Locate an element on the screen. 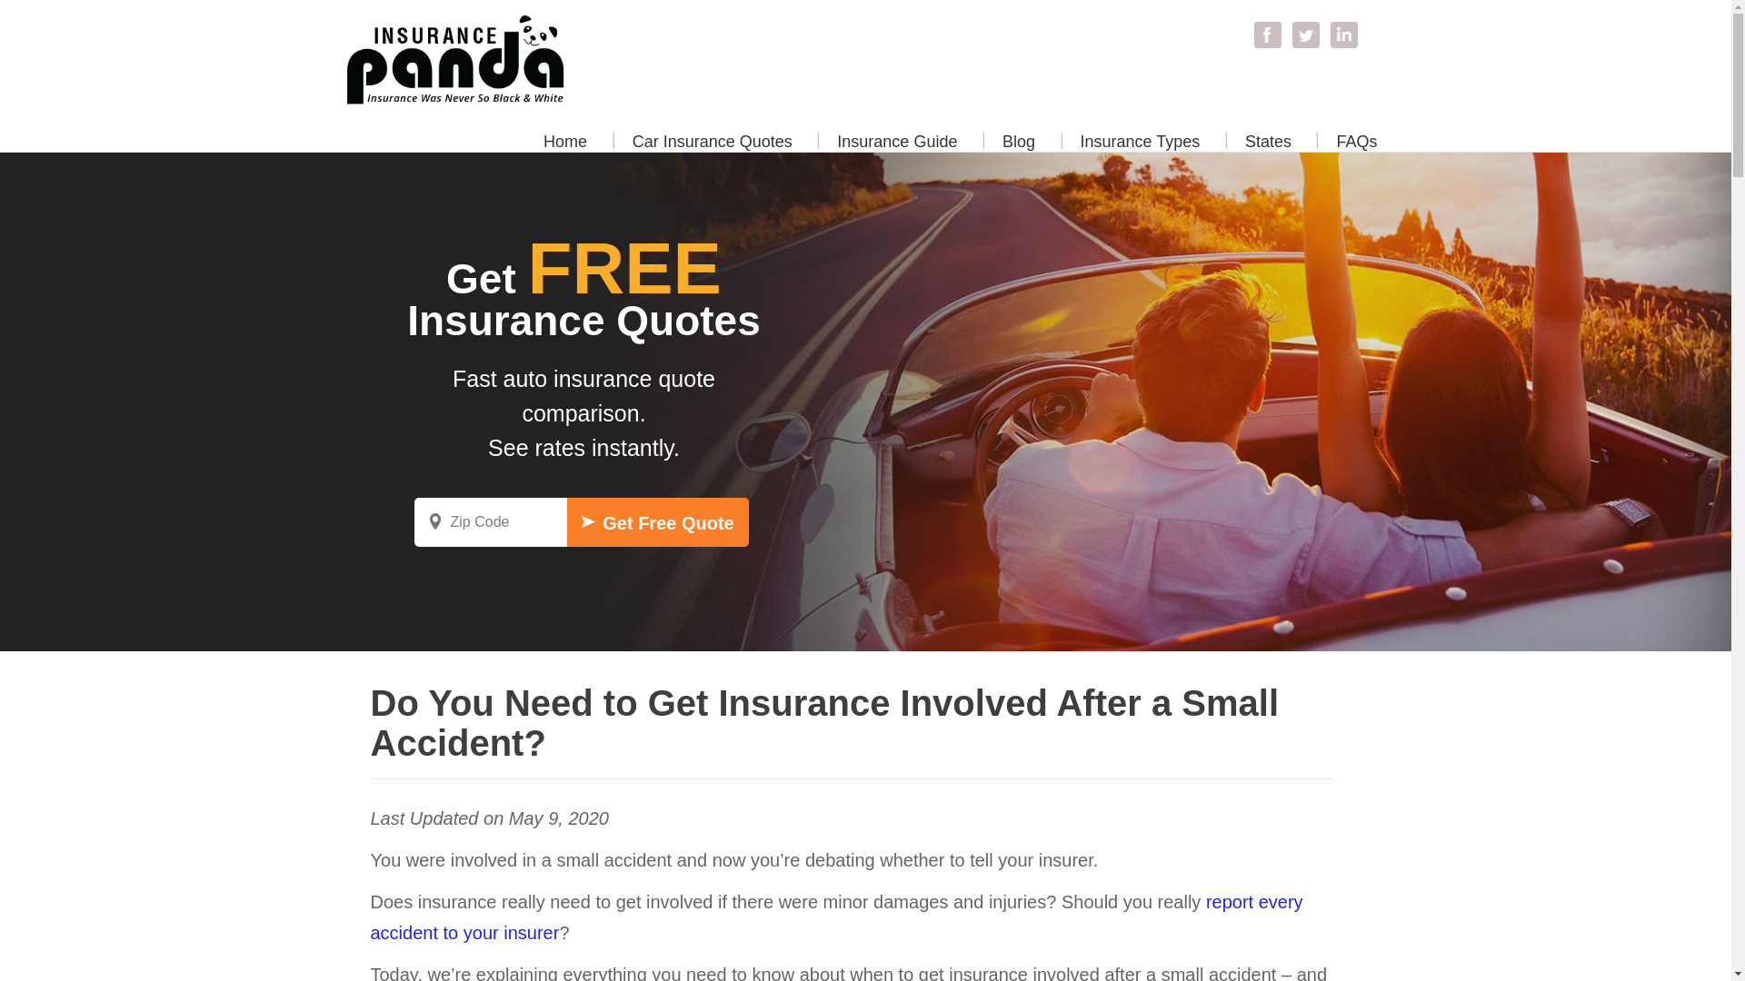 The image size is (1745, 981). Facebook is located at coordinates (1267, 33).